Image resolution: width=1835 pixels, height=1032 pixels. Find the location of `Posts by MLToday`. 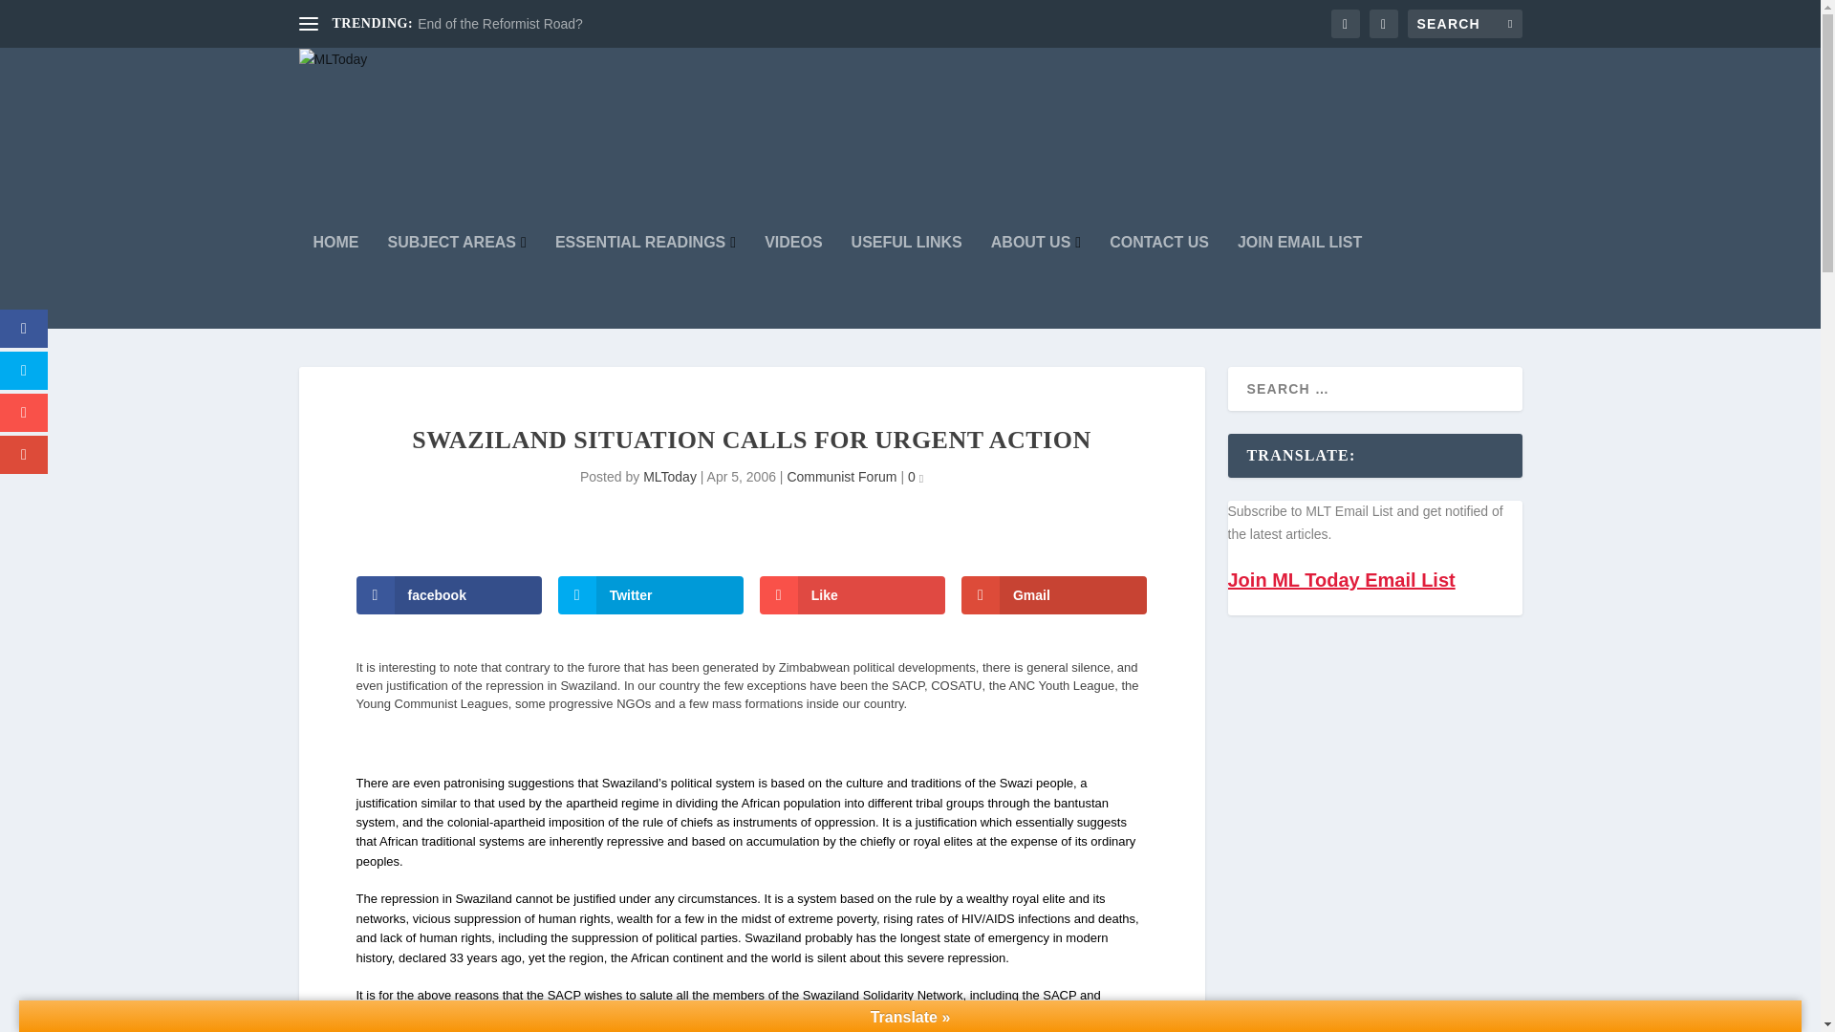

Posts by MLToday is located at coordinates (670, 476).